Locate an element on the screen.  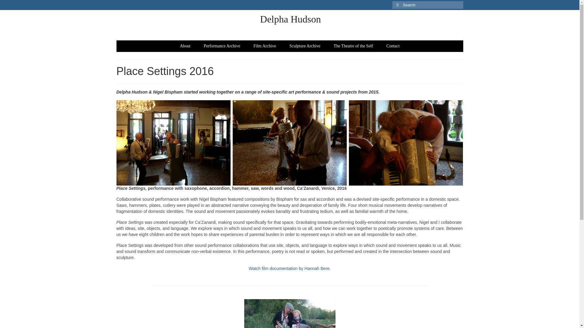
Sculpture Archive is located at coordinates (304, 46).